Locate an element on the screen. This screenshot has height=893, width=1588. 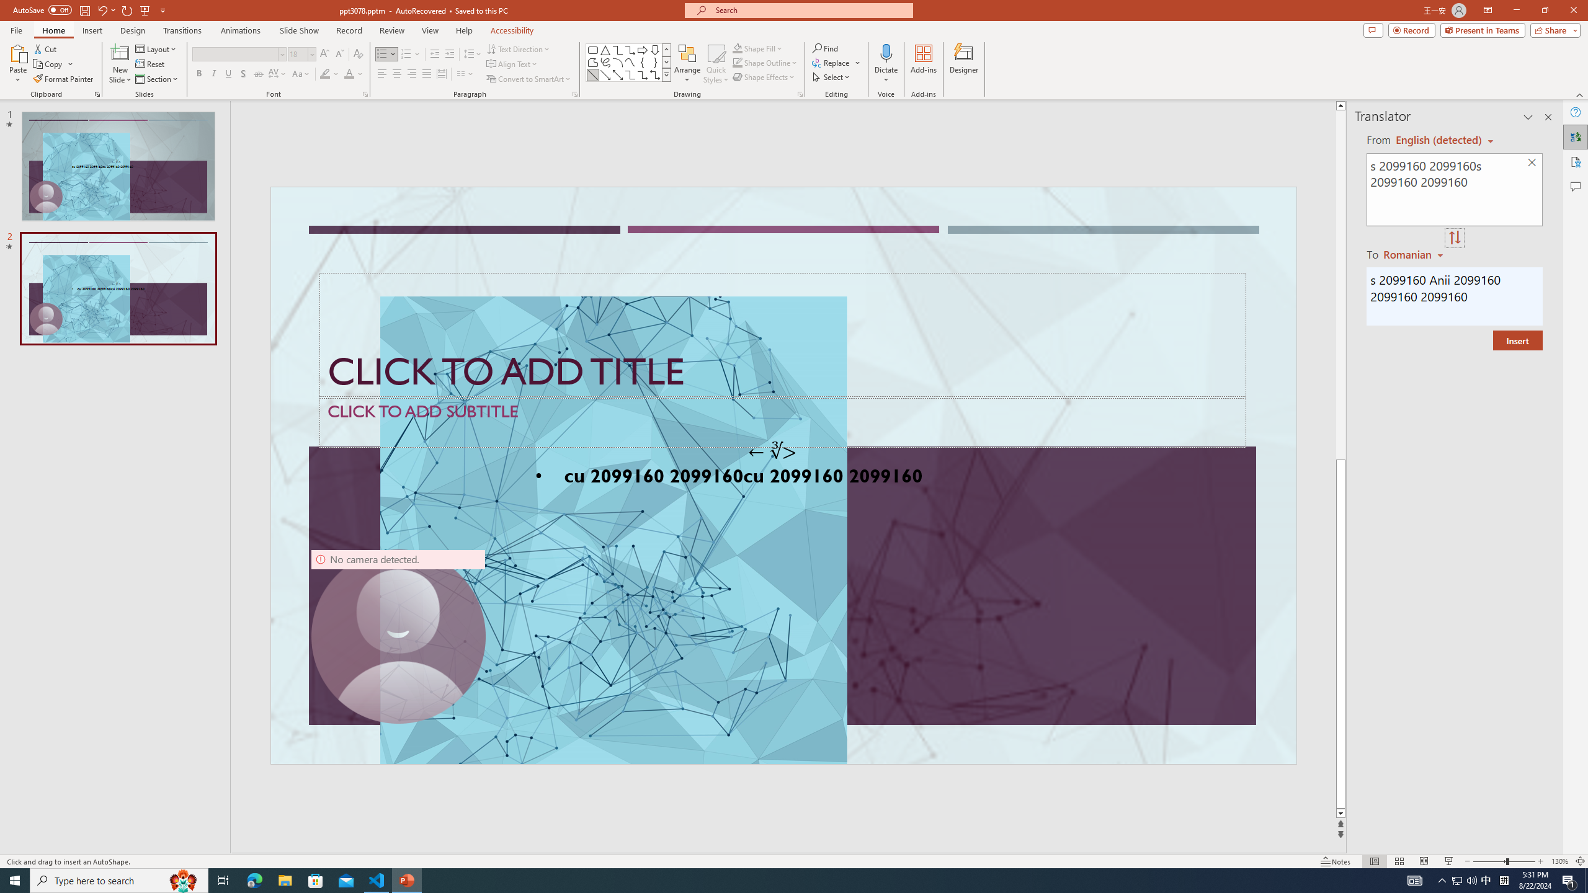
Connector: Elbow Double-Arrow is located at coordinates (655, 74).